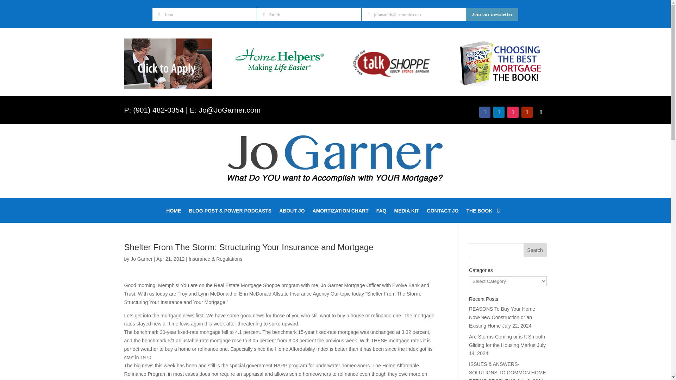  I want to click on BOOKLOGO copy, so click(500, 63).